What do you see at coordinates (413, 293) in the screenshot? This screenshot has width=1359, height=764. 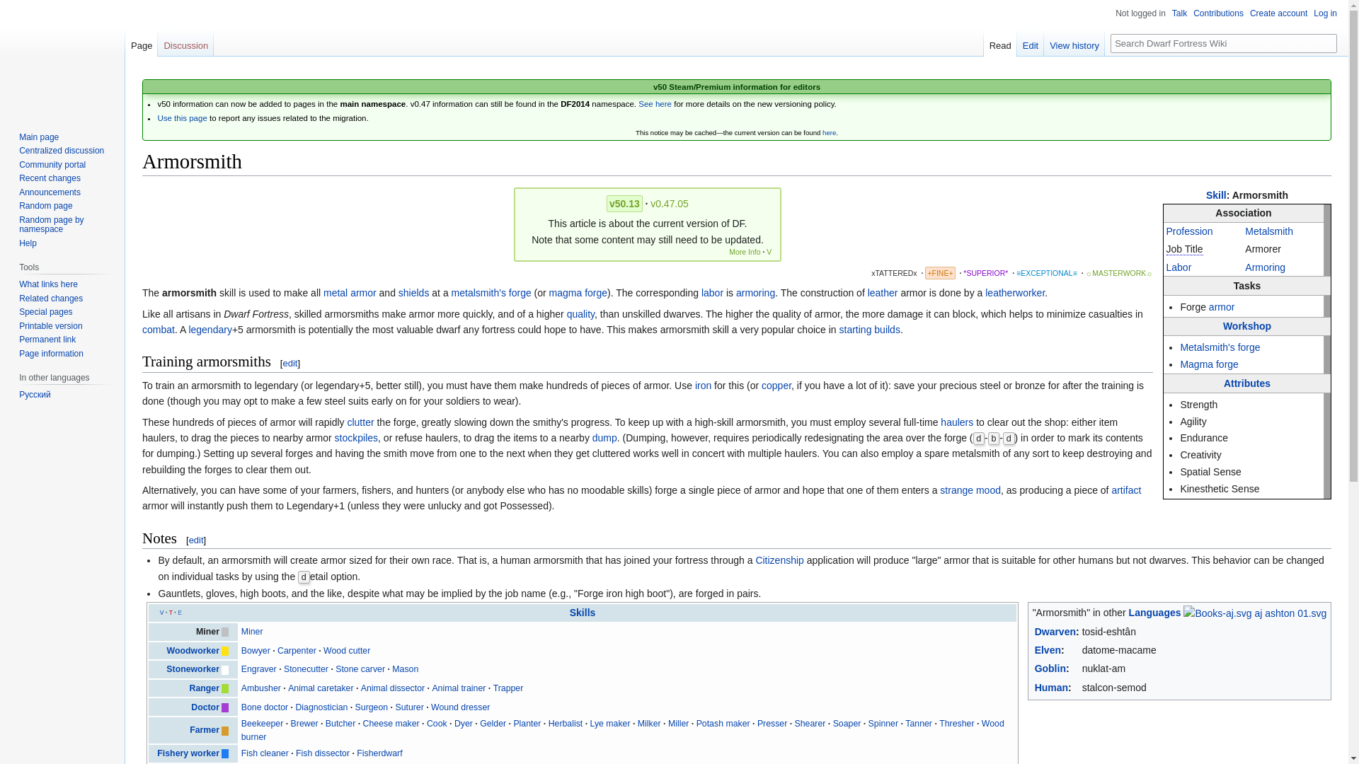 I see `shields` at bounding box center [413, 293].